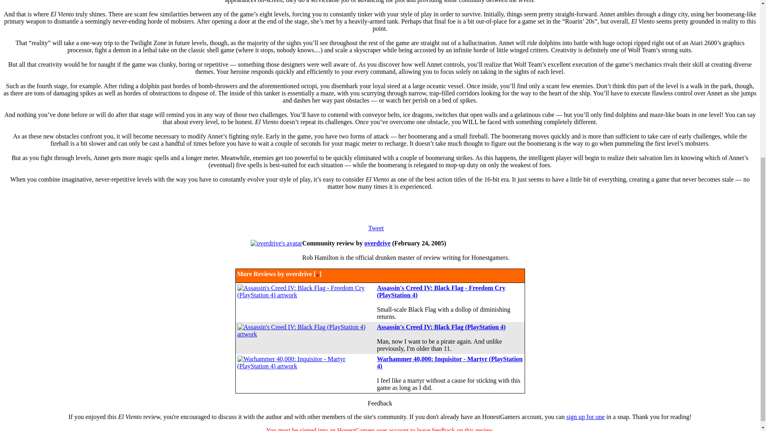 Image resolution: width=766 pixels, height=431 pixels. I want to click on overdrive, so click(377, 243).